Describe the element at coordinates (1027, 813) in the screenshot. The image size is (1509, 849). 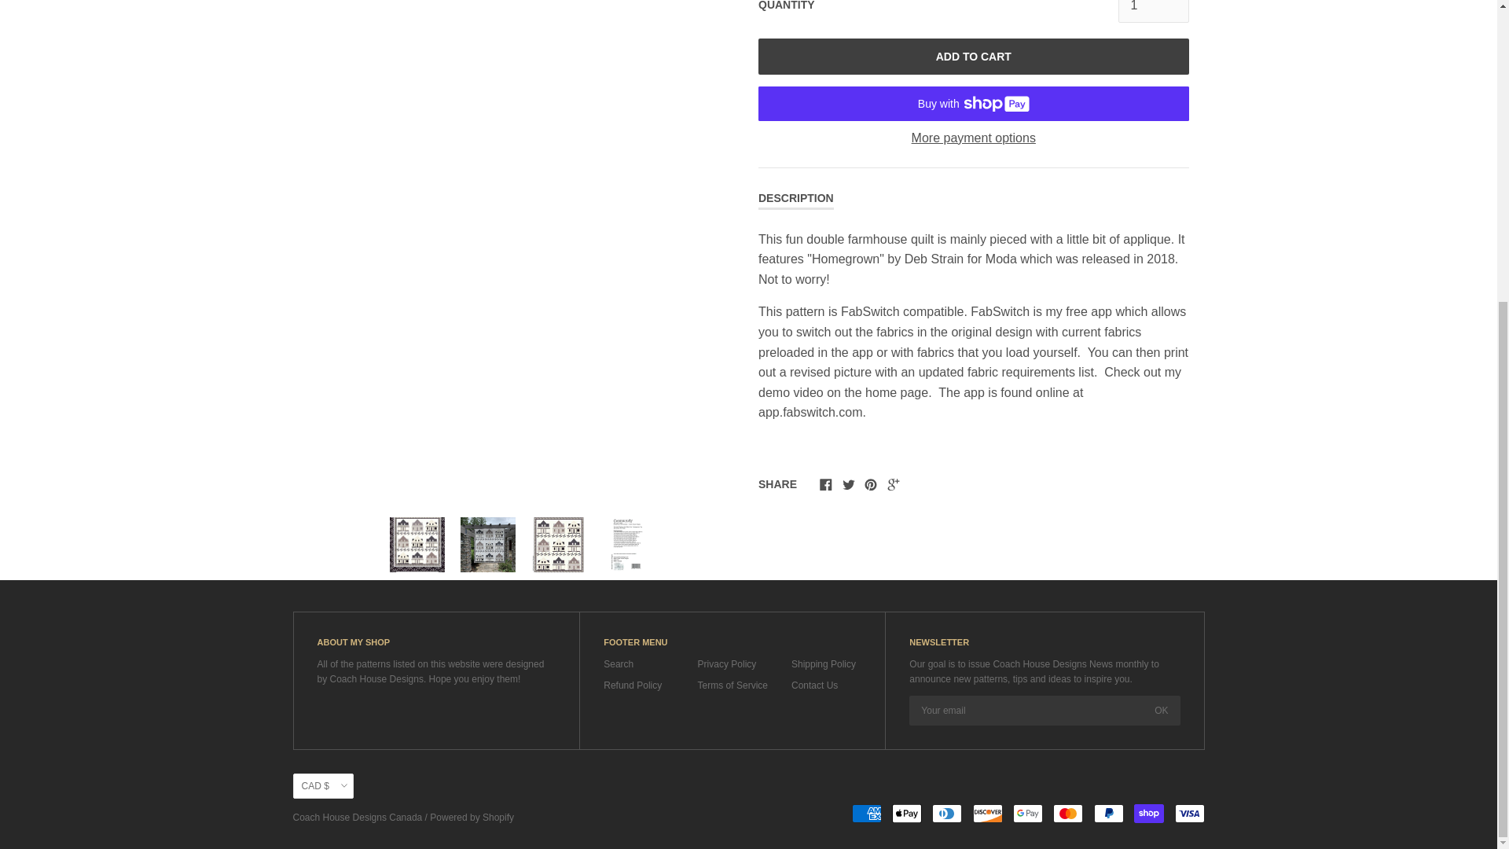
I see `Google Pay` at that location.